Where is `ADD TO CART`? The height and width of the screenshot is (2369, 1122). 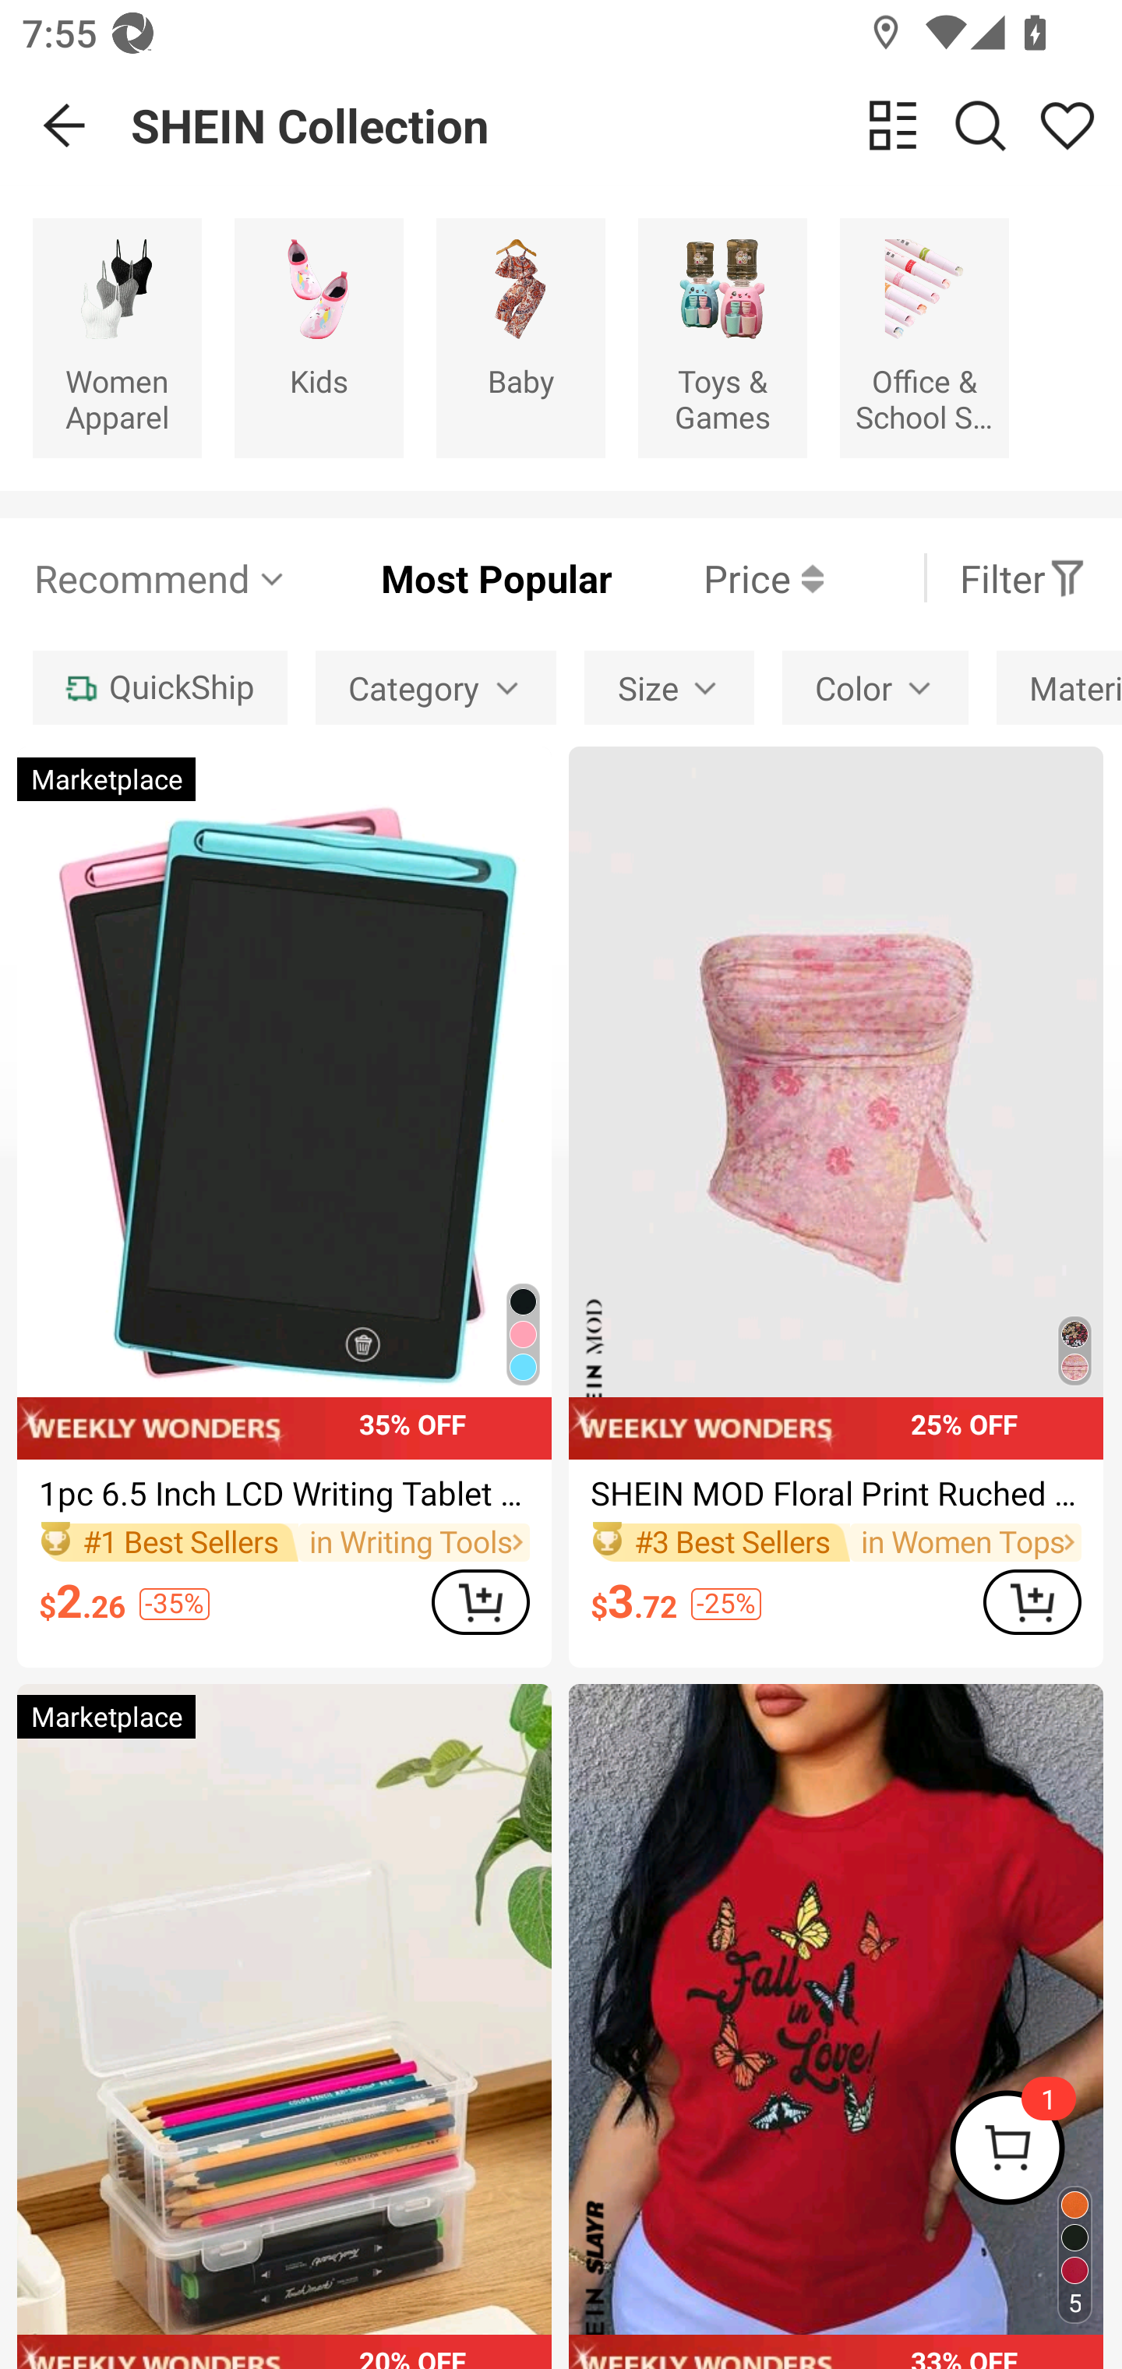 ADD TO CART is located at coordinates (480, 1601).